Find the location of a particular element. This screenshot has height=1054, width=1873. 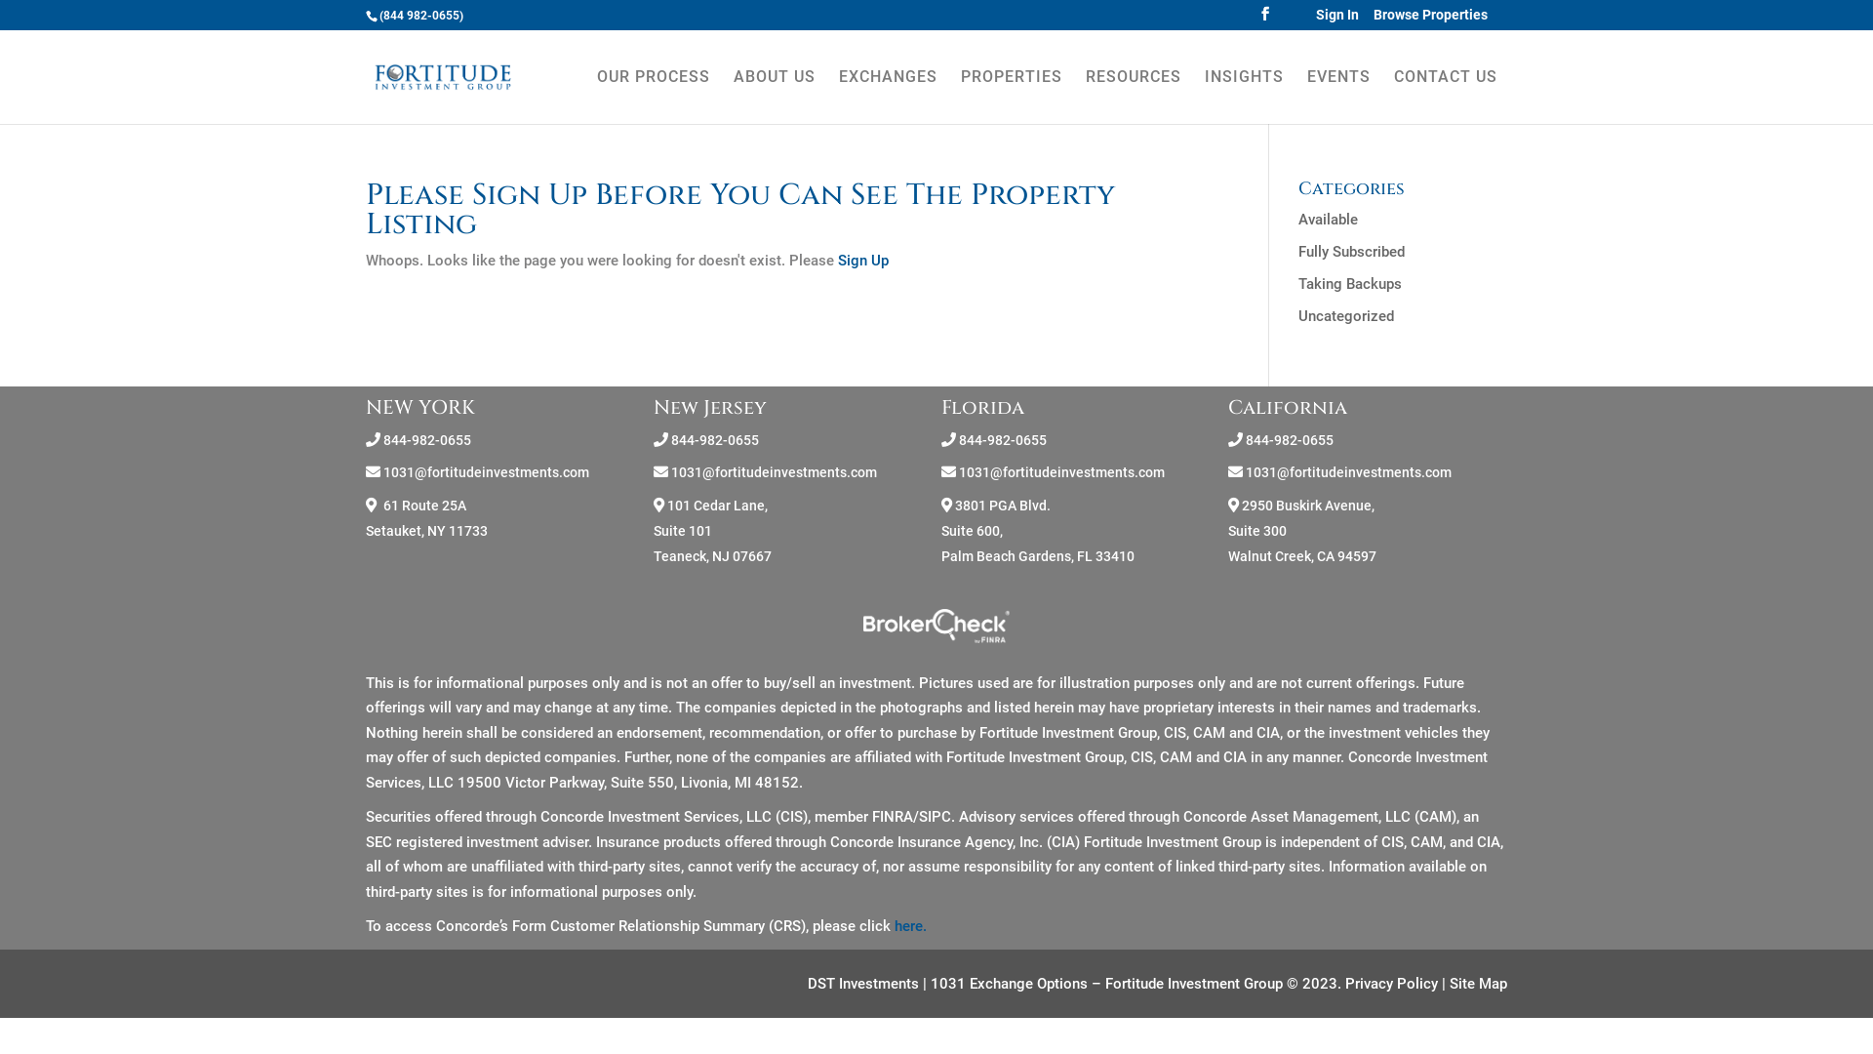

Site Map is located at coordinates (1479, 984).